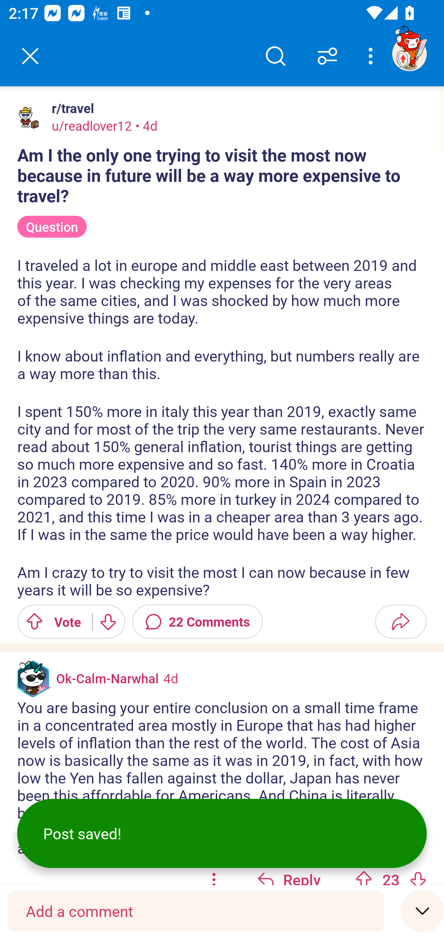 The width and height of the screenshot is (444, 937). Describe the element at coordinates (422, 910) in the screenshot. I see `Speed read` at that location.